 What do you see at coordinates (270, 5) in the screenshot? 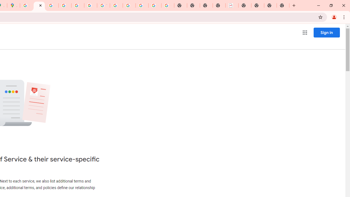
I see `New Tab` at bounding box center [270, 5].